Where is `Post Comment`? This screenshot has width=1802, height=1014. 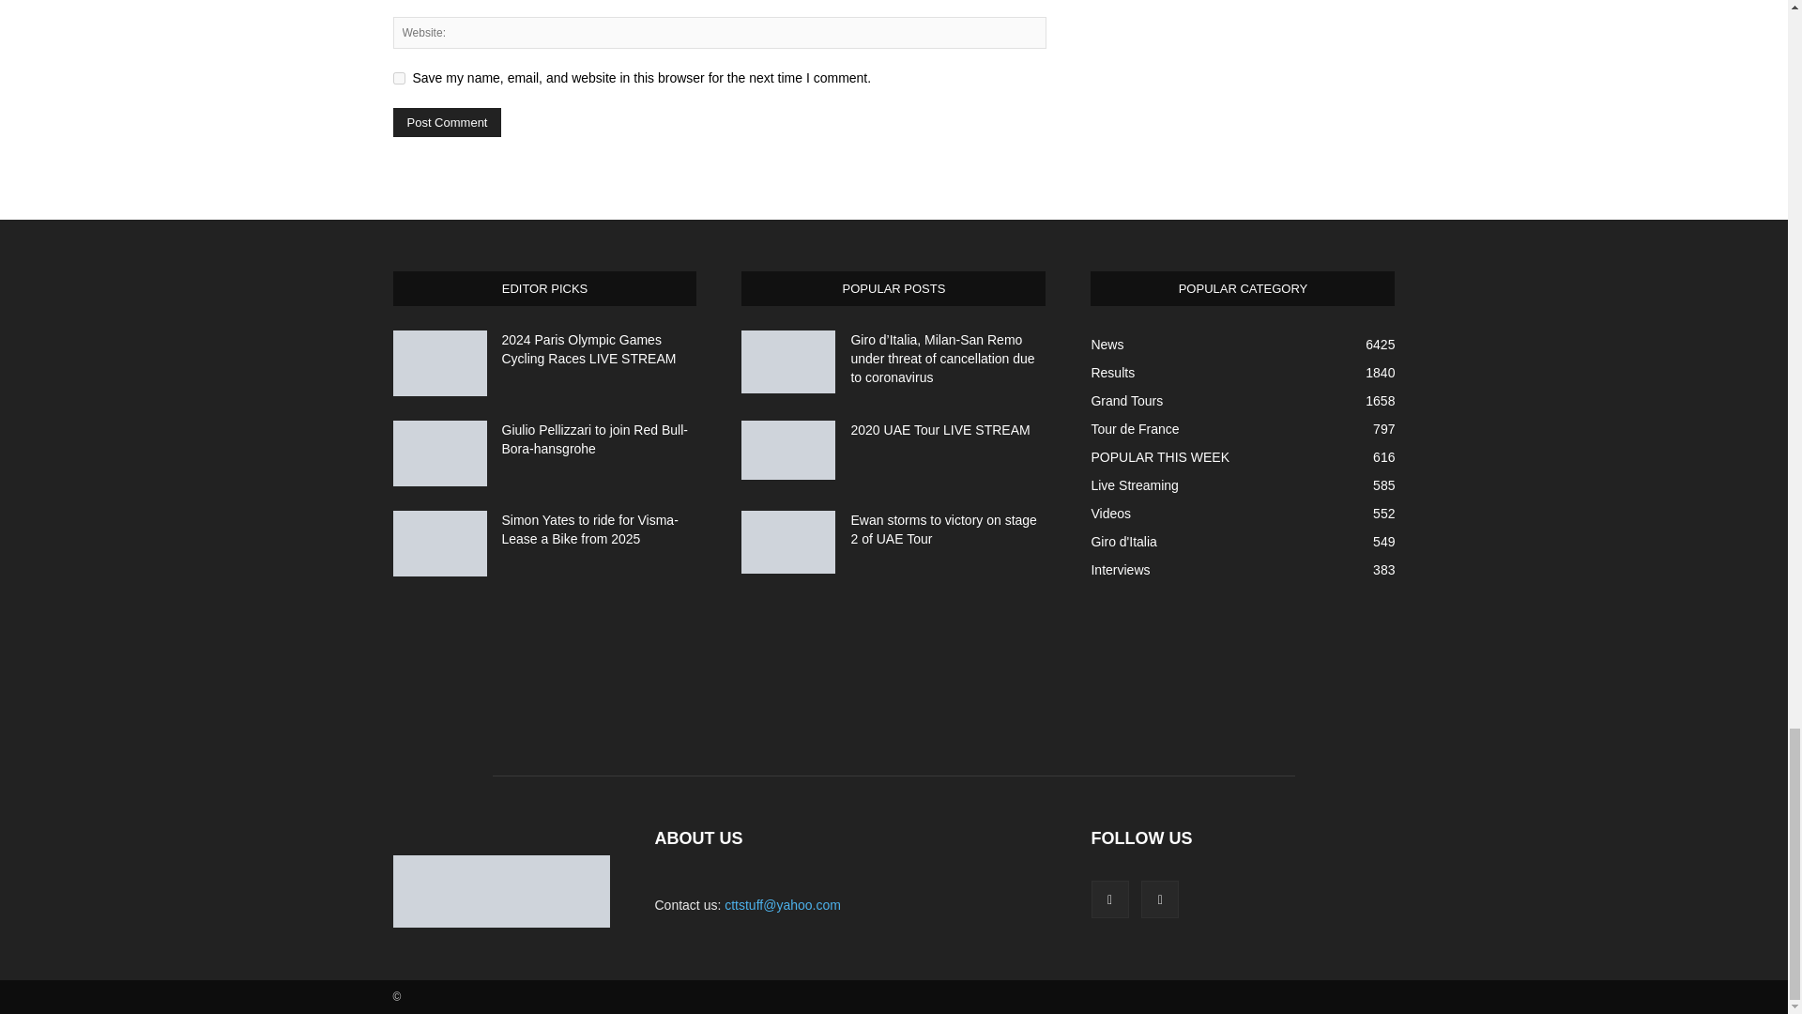 Post Comment is located at coordinates (447, 122).